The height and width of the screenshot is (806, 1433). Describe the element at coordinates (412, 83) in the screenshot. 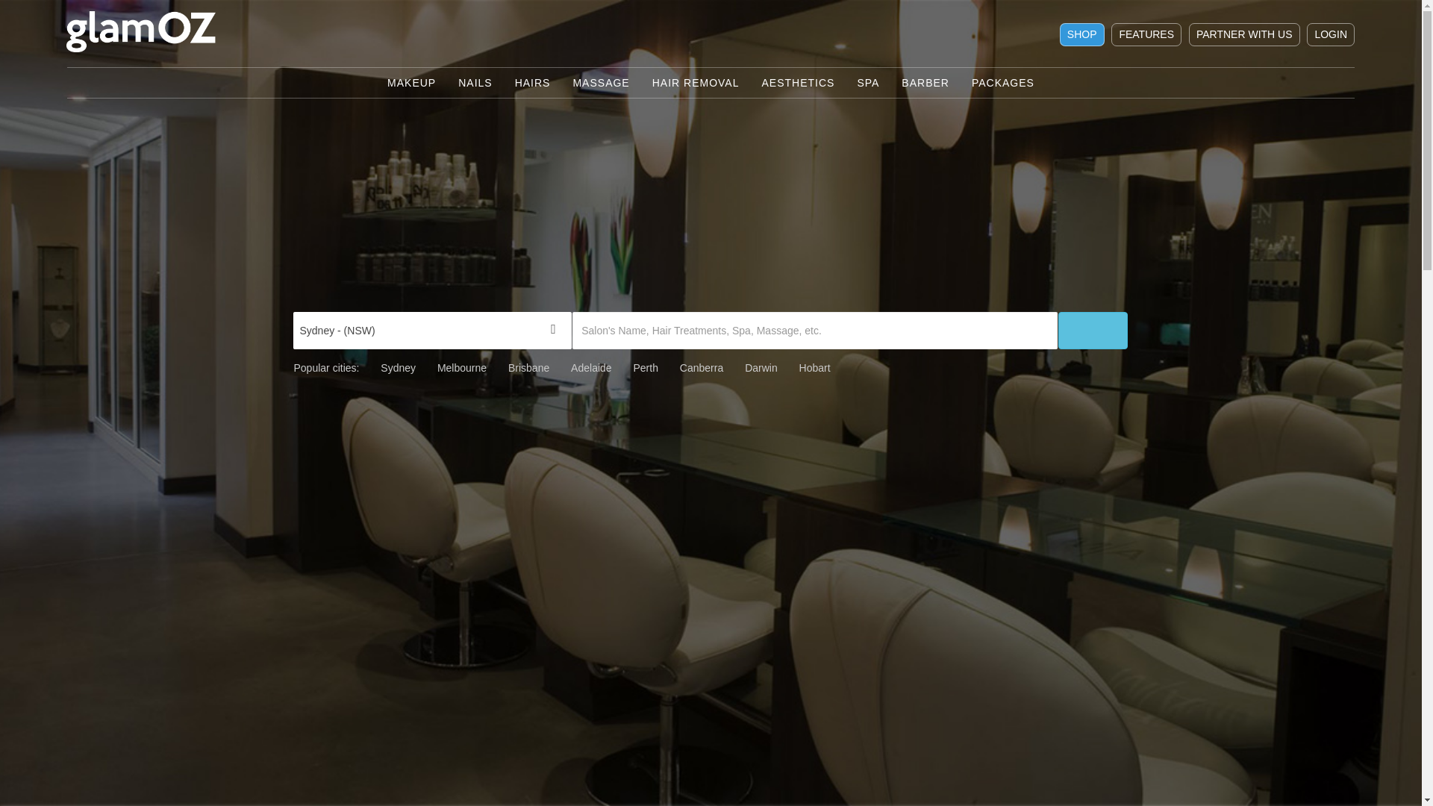

I see `MAKEUP` at that location.